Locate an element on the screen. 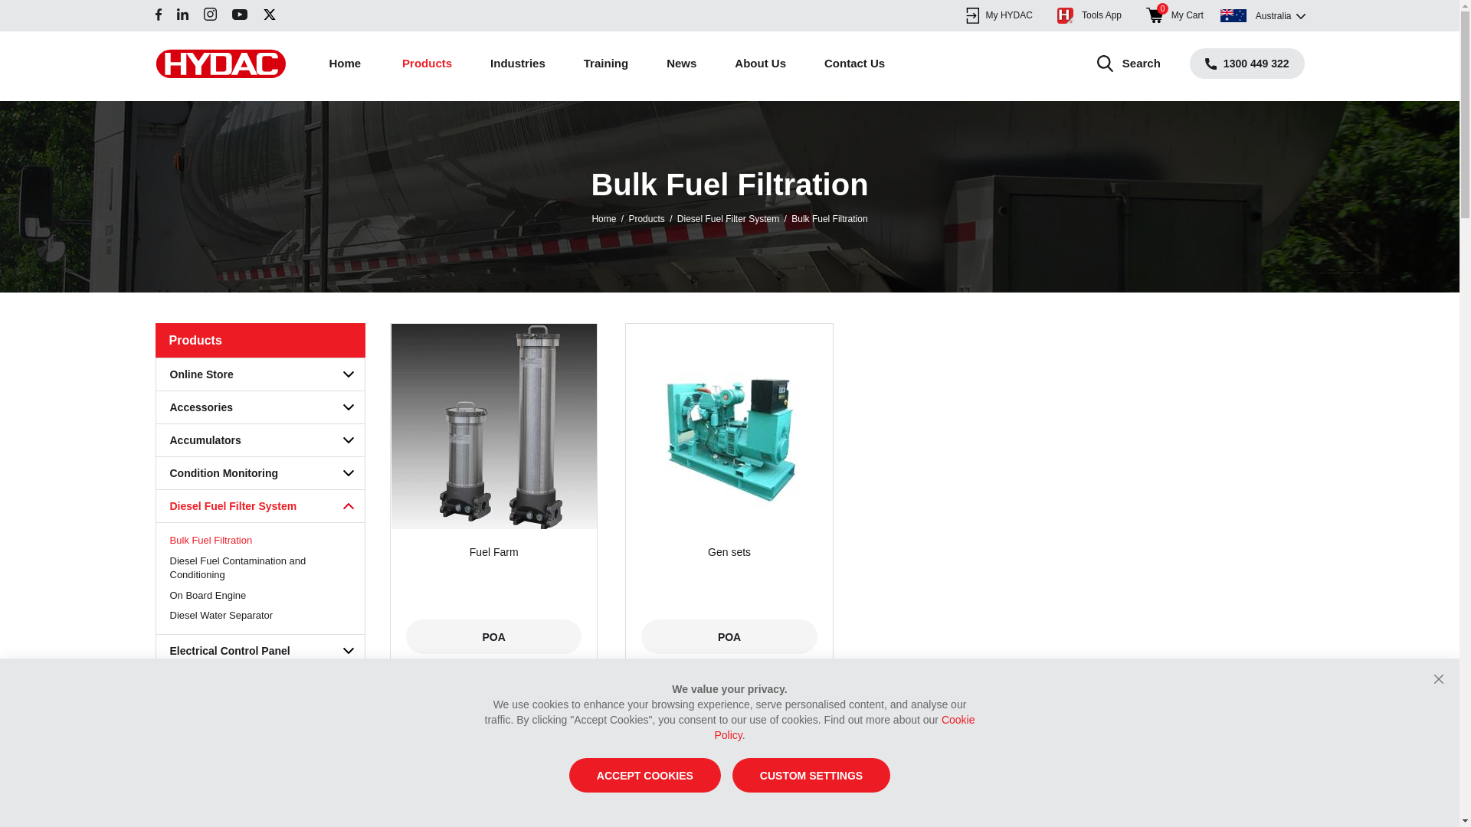 Image resolution: width=1471 pixels, height=827 pixels. About Us is located at coordinates (760, 63).